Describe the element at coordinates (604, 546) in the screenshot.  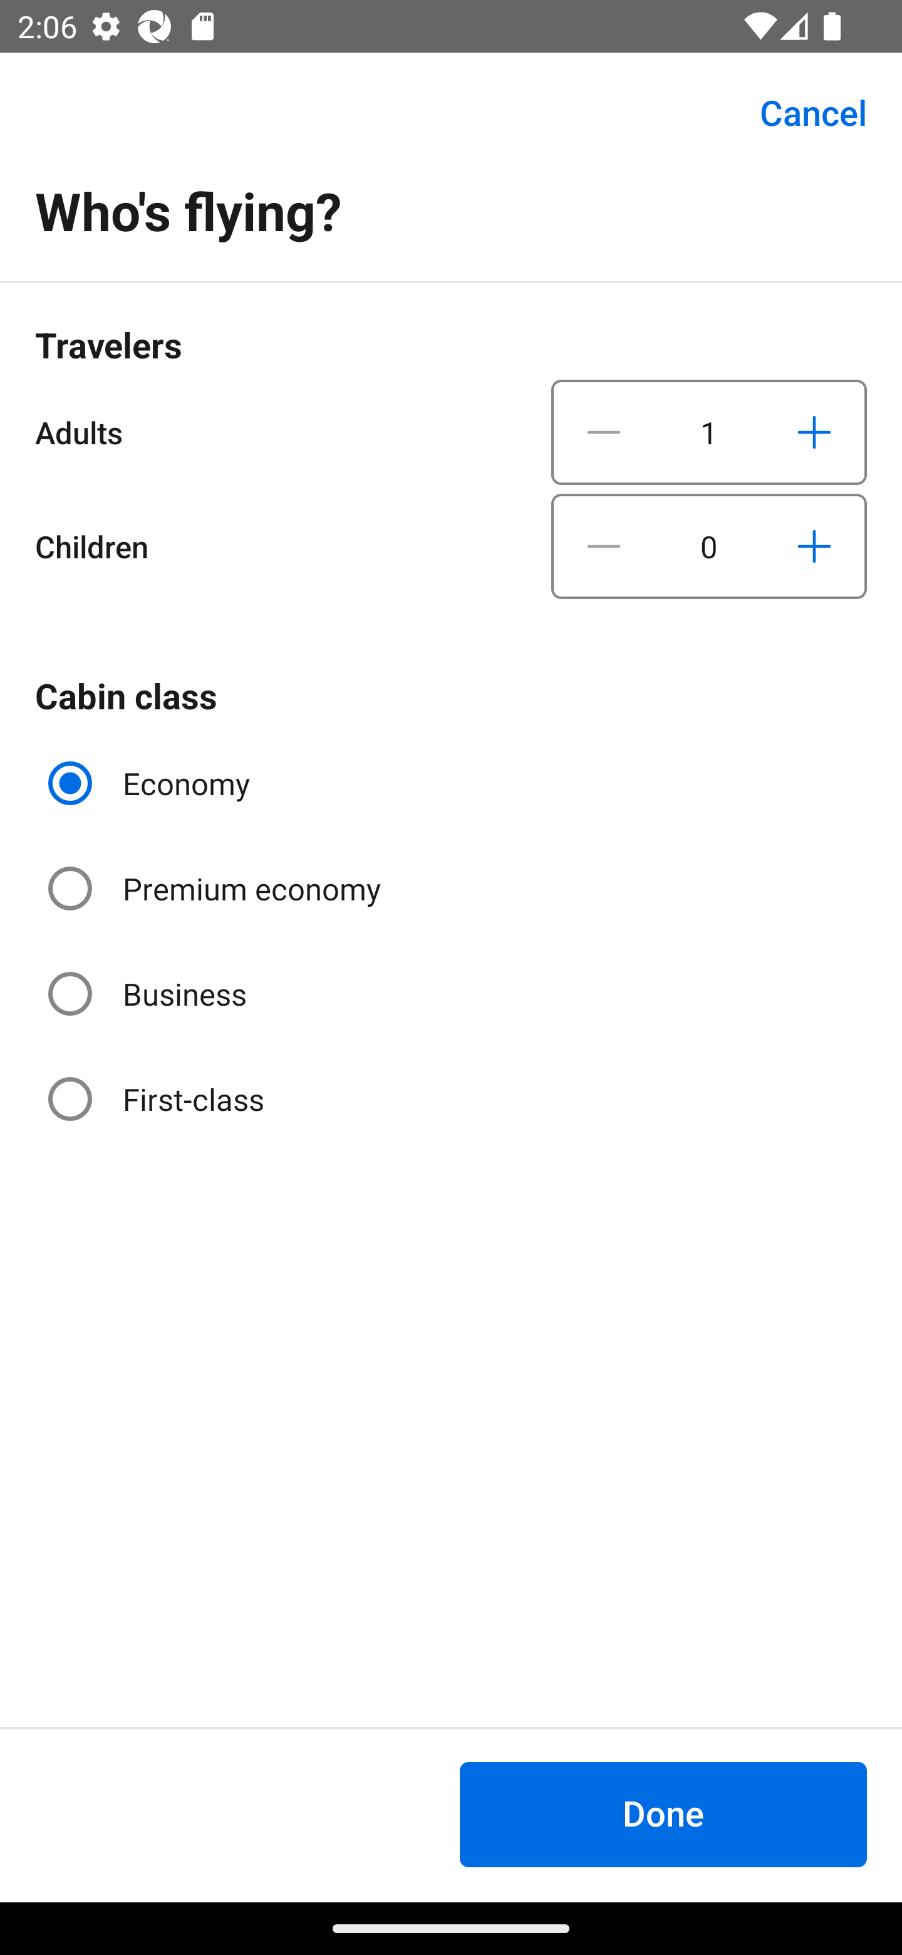
I see `Decrease` at that location.